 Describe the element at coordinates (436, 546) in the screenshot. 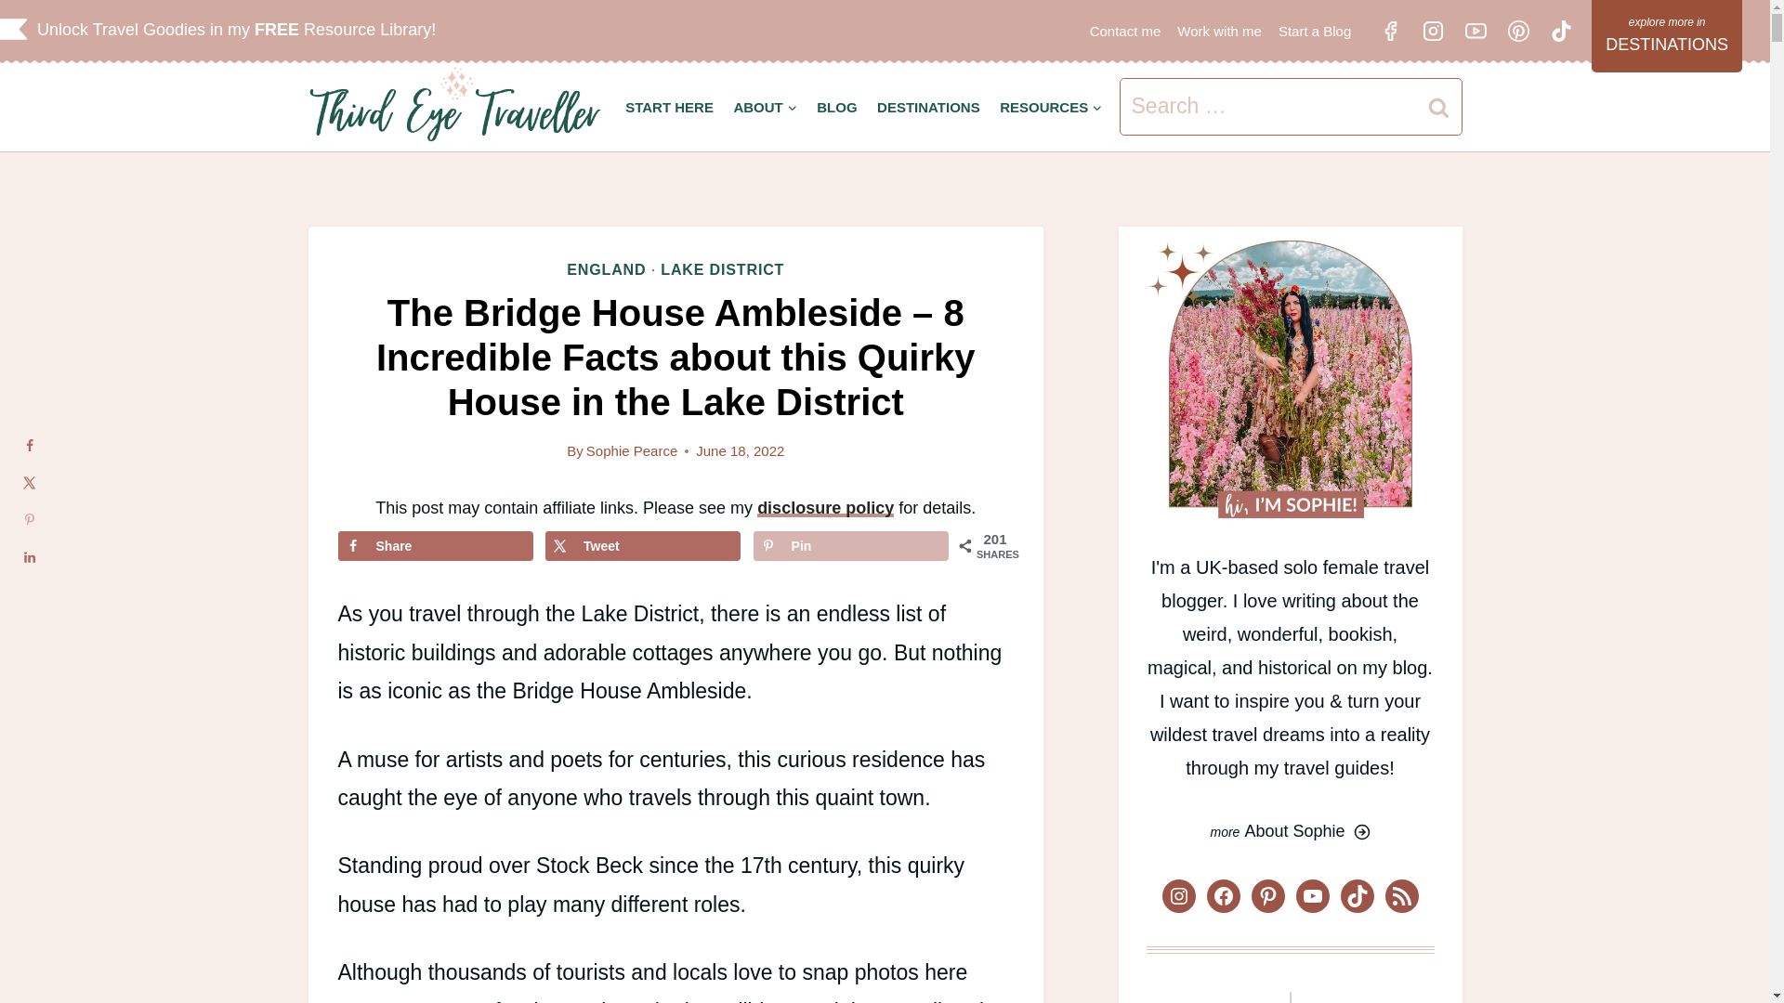

I see `Share on Facebook` at that location.